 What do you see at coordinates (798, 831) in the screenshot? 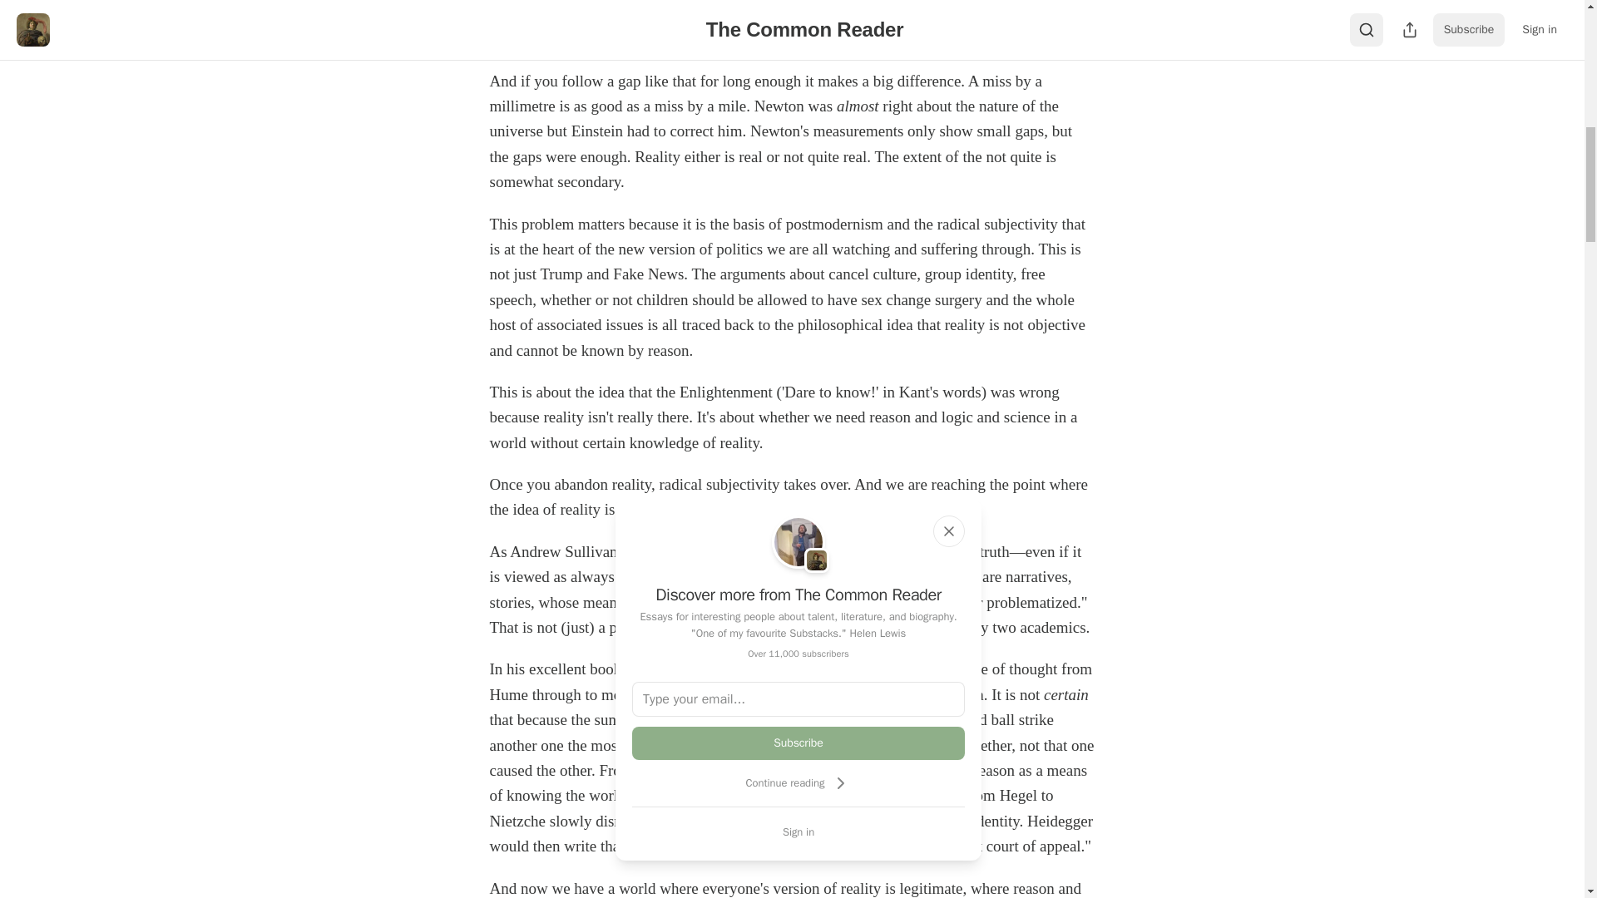
I see `Sign in` at bounding box center [798, 831].